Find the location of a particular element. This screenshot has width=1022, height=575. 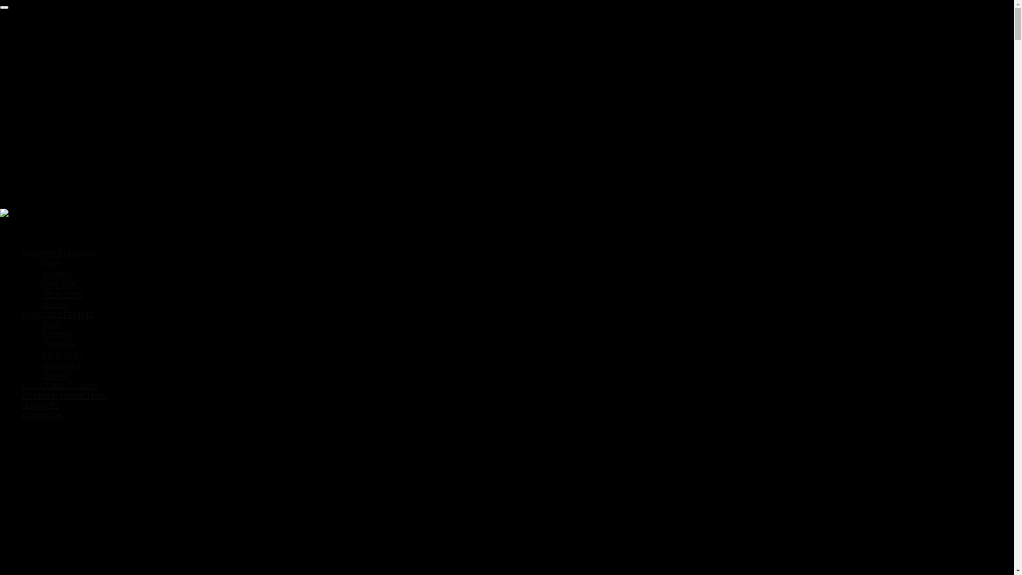

OPTIMA is located at coordinates (60, 284).